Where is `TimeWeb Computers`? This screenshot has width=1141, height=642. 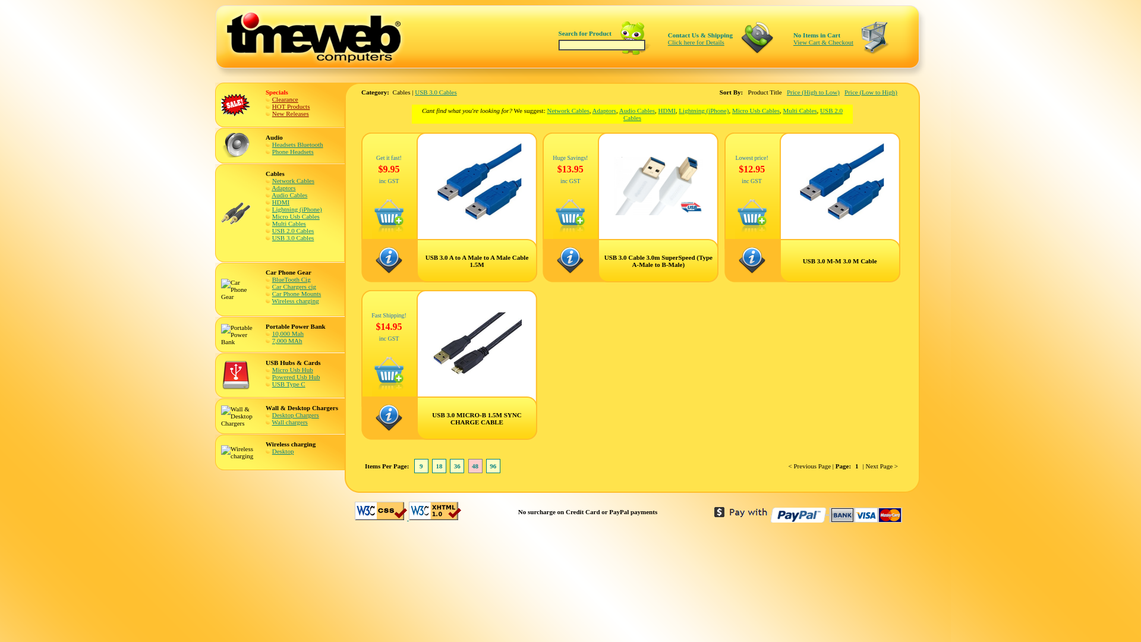 TimeWeb Computers is located at coordinates (322, 36).